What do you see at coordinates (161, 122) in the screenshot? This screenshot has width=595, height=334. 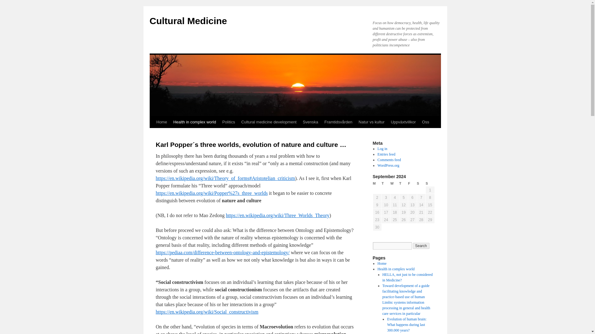 I see `Home` at bounding box center [161, 122].